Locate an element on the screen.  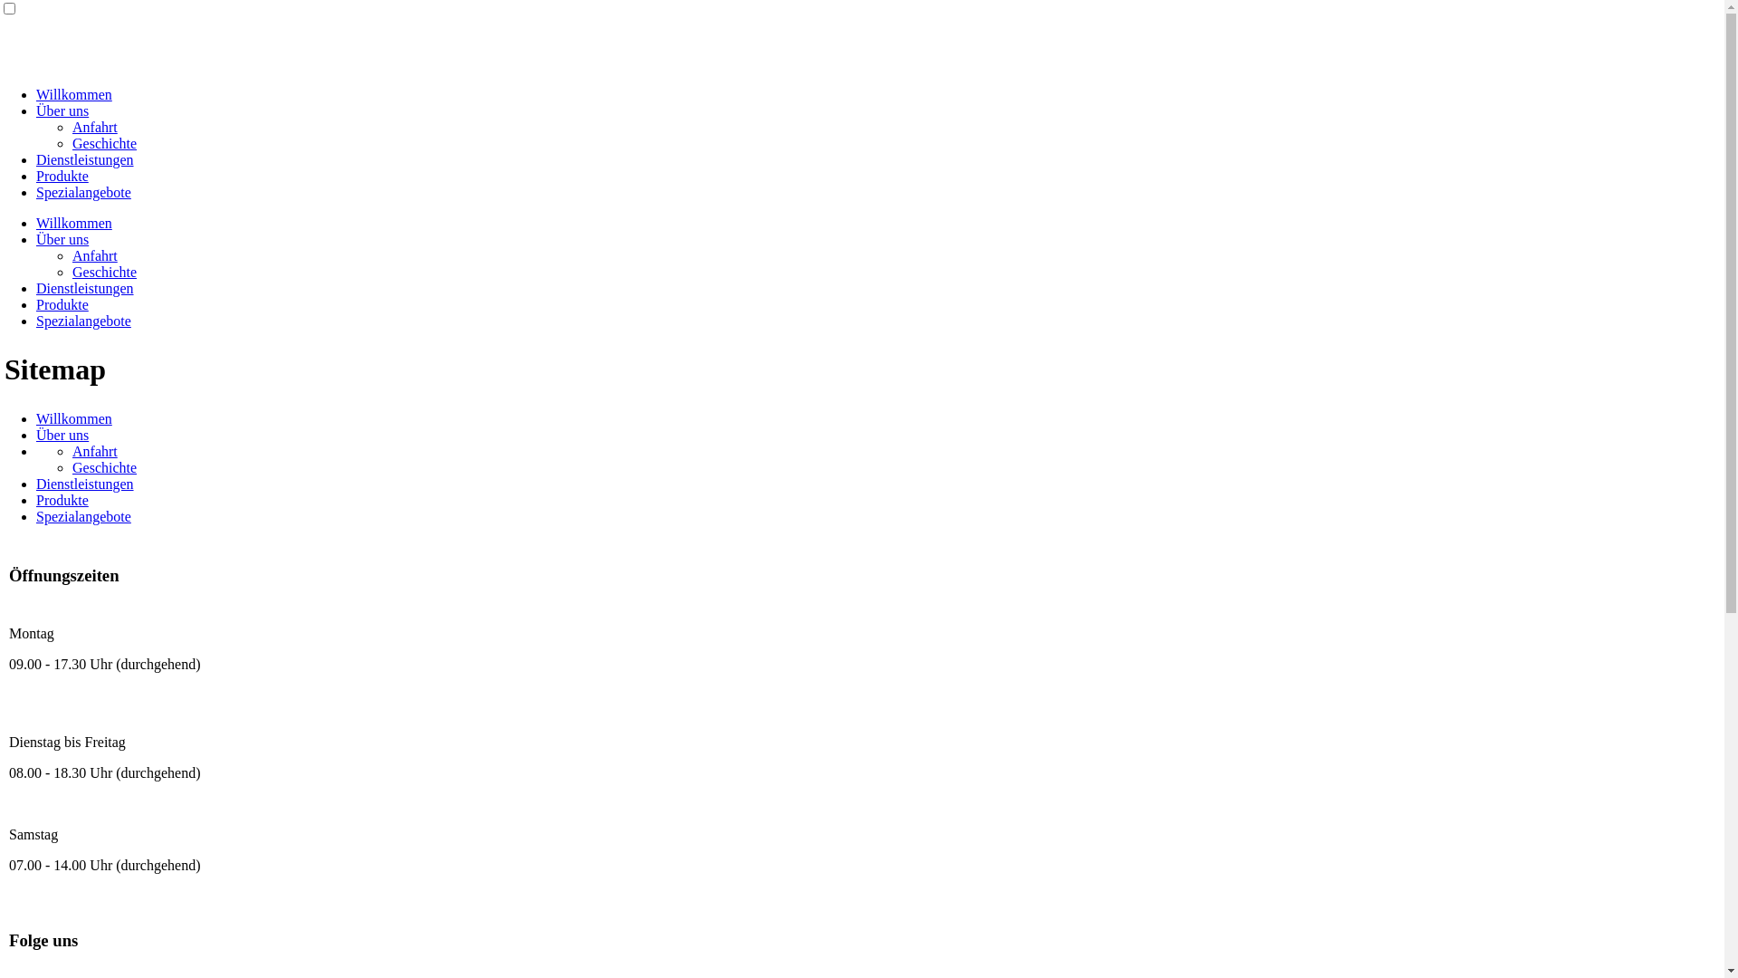
Dienstleistungen is located at coordinates (85, 484).